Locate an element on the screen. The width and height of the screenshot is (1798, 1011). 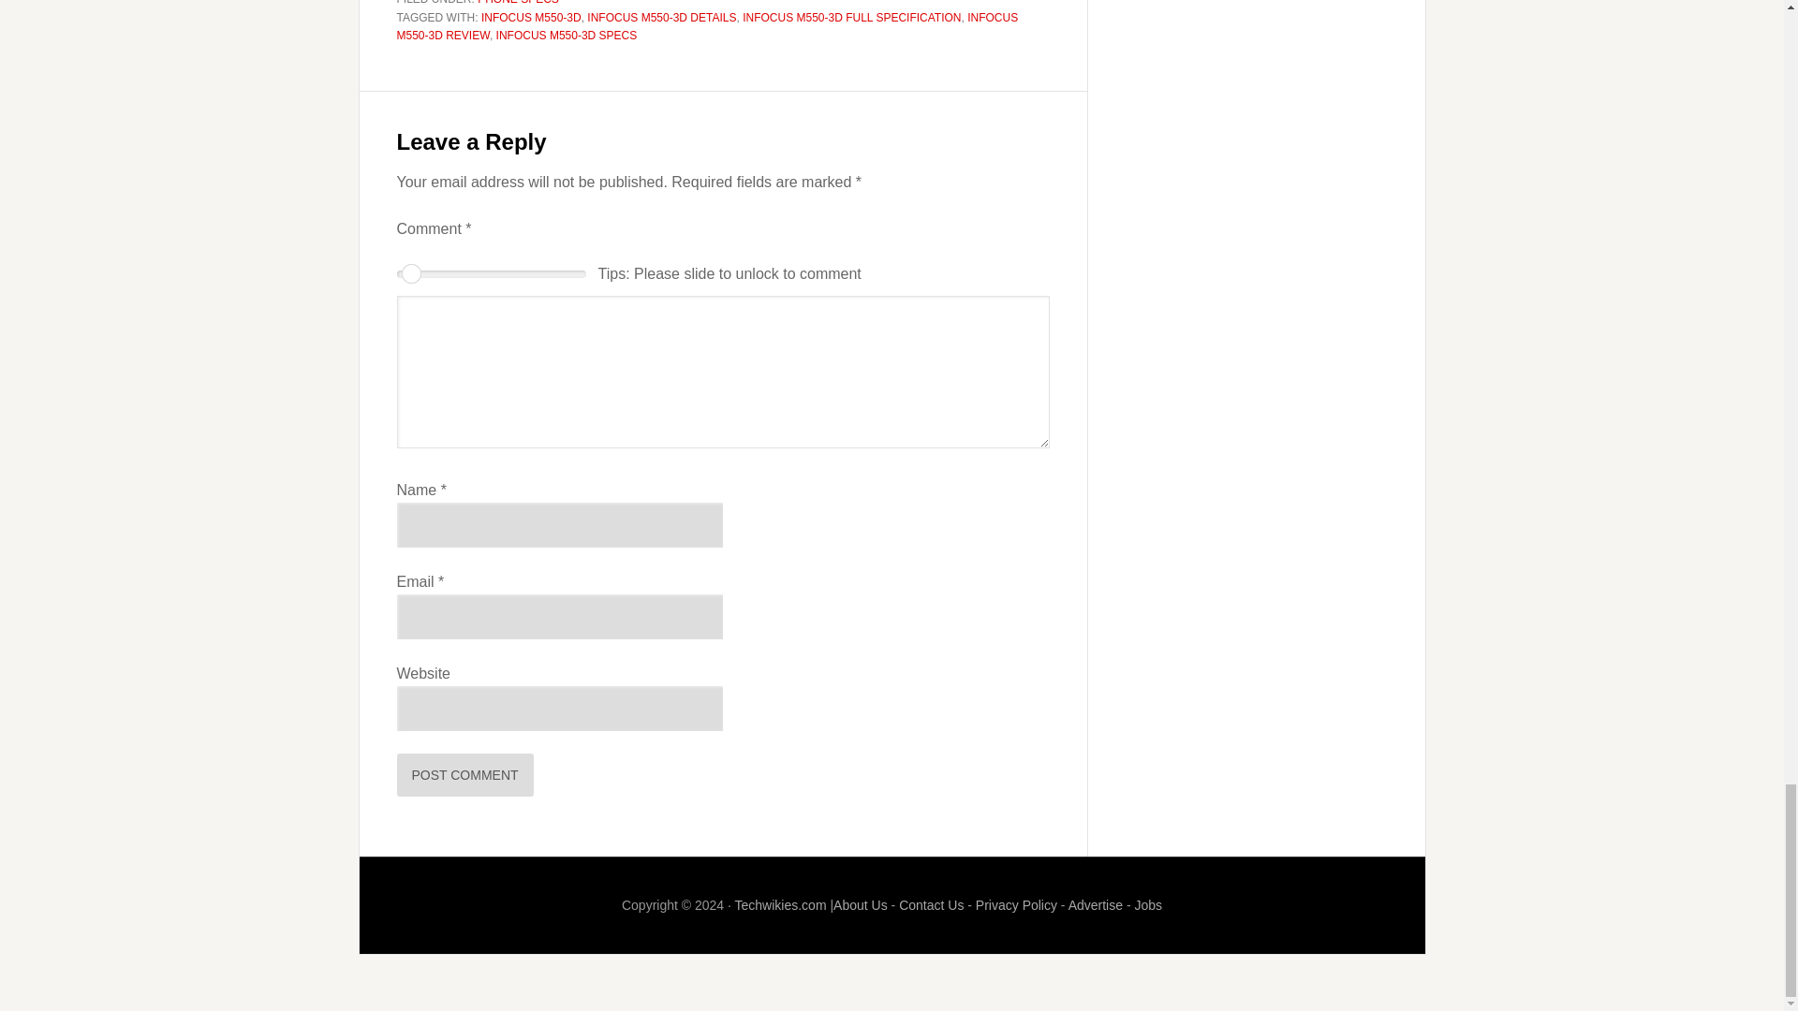
PHONE SPECS is located at coordinates (519, 3).